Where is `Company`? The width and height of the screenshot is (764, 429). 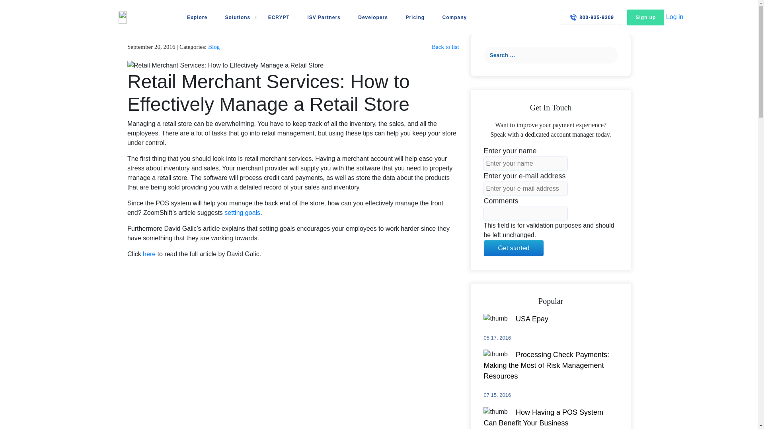
Company is located at coordinates (454, 17).